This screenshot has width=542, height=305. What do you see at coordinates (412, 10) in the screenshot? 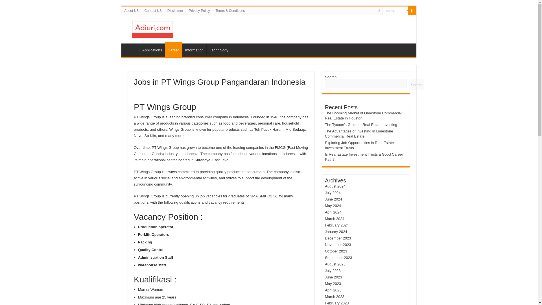
I see `Search` at bounding box center [412, 10].